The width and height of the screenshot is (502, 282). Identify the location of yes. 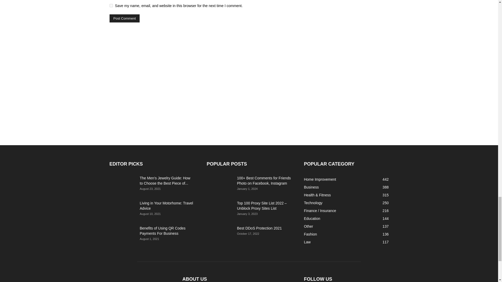
(111, 6).